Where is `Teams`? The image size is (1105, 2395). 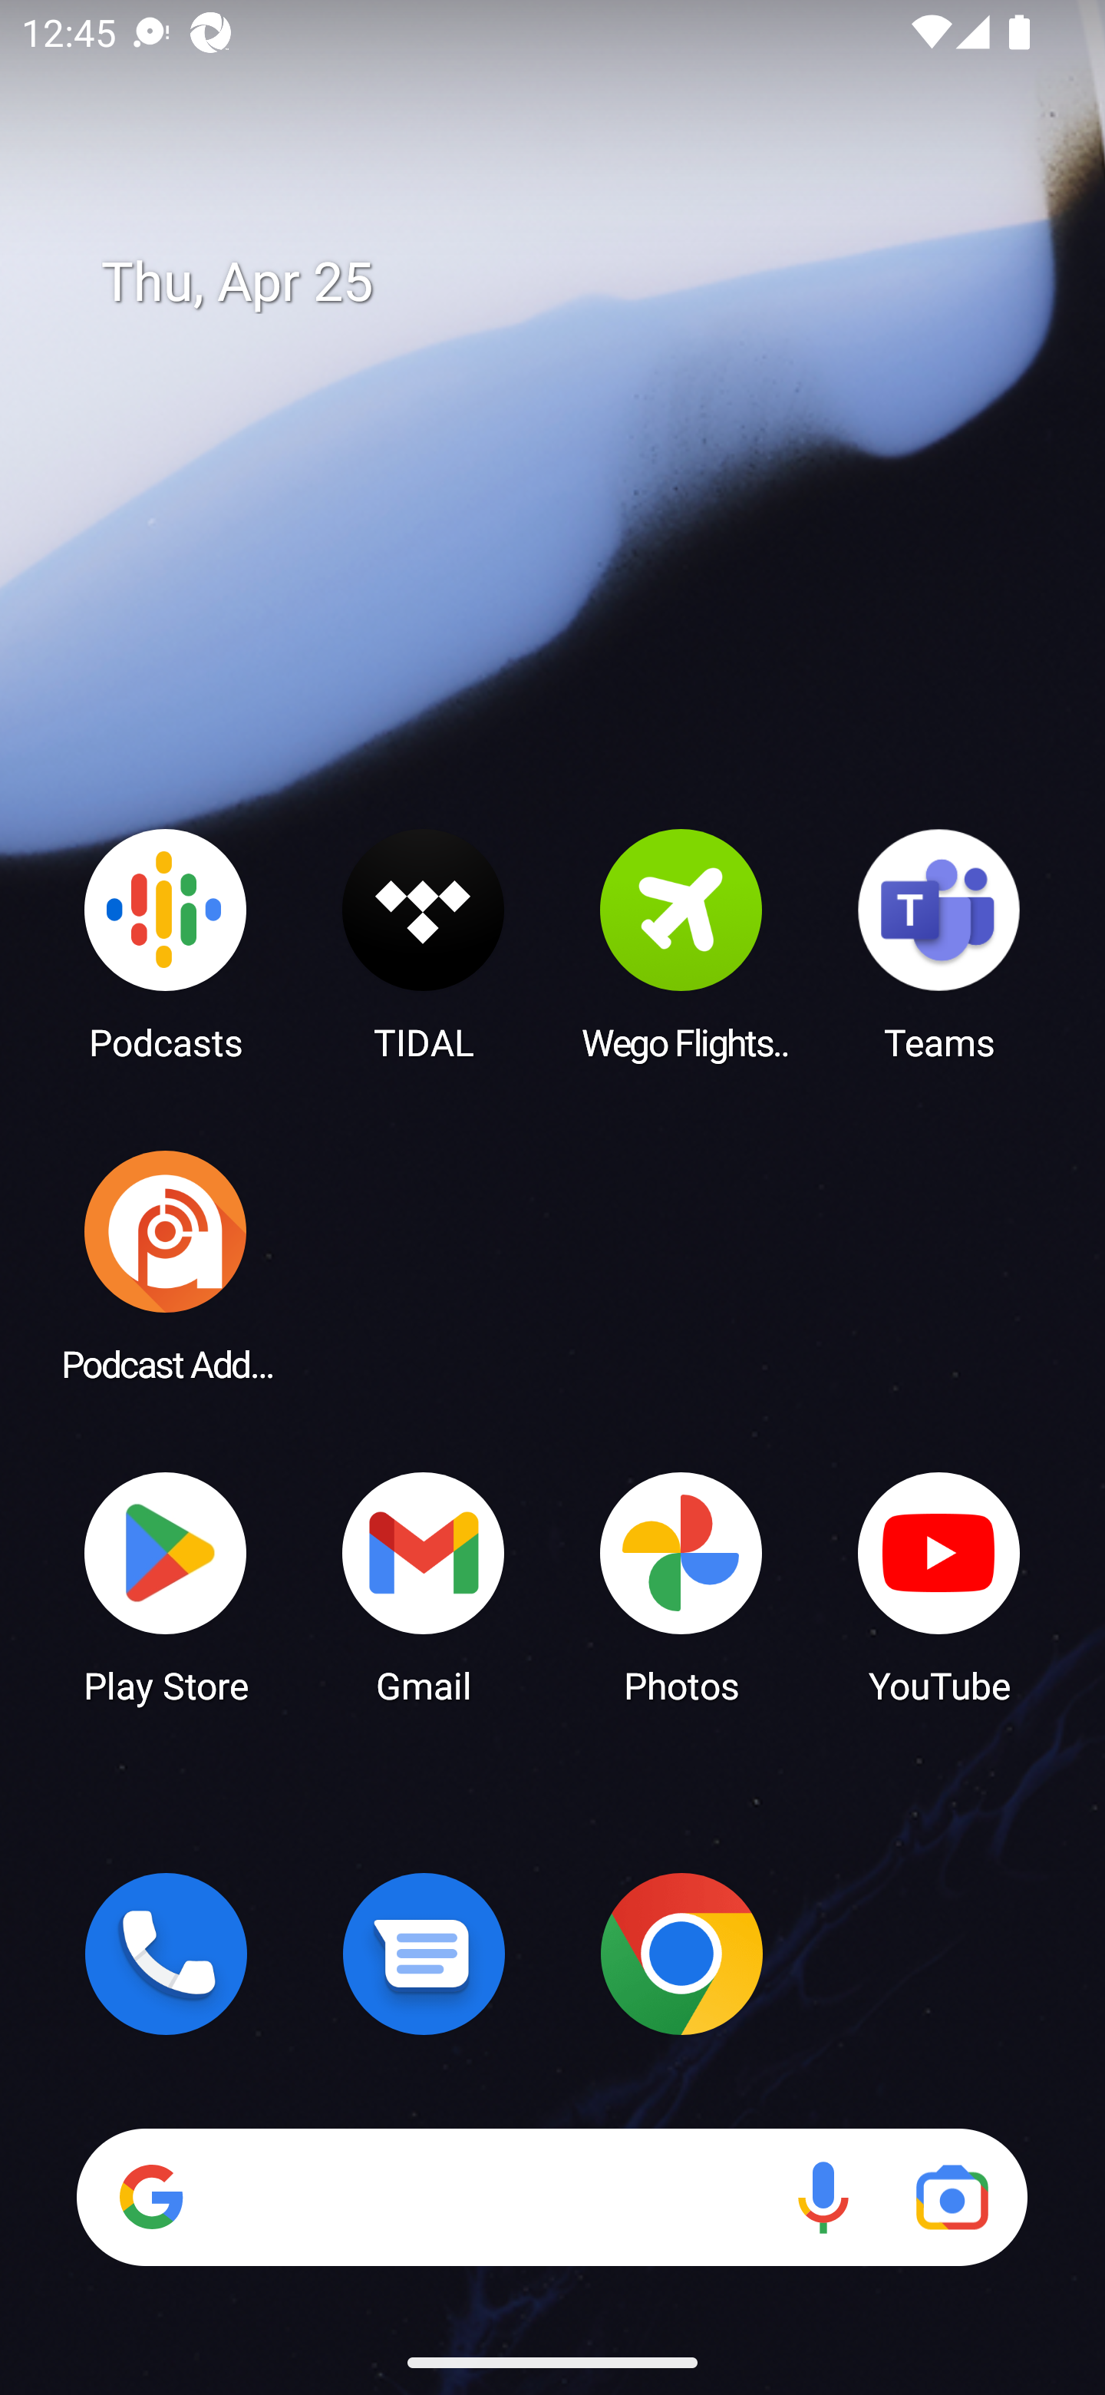 Teams is located at coordinates (939, 943).